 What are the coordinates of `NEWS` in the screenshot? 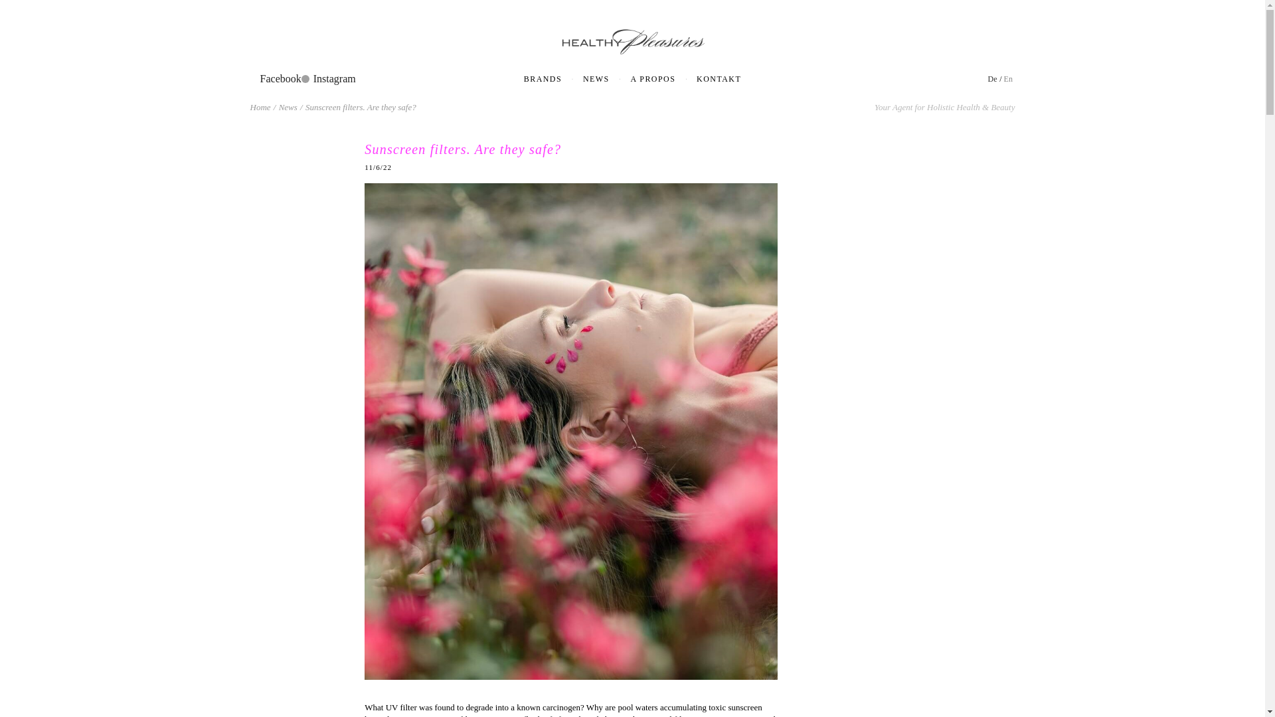 It's located at (595, 80).